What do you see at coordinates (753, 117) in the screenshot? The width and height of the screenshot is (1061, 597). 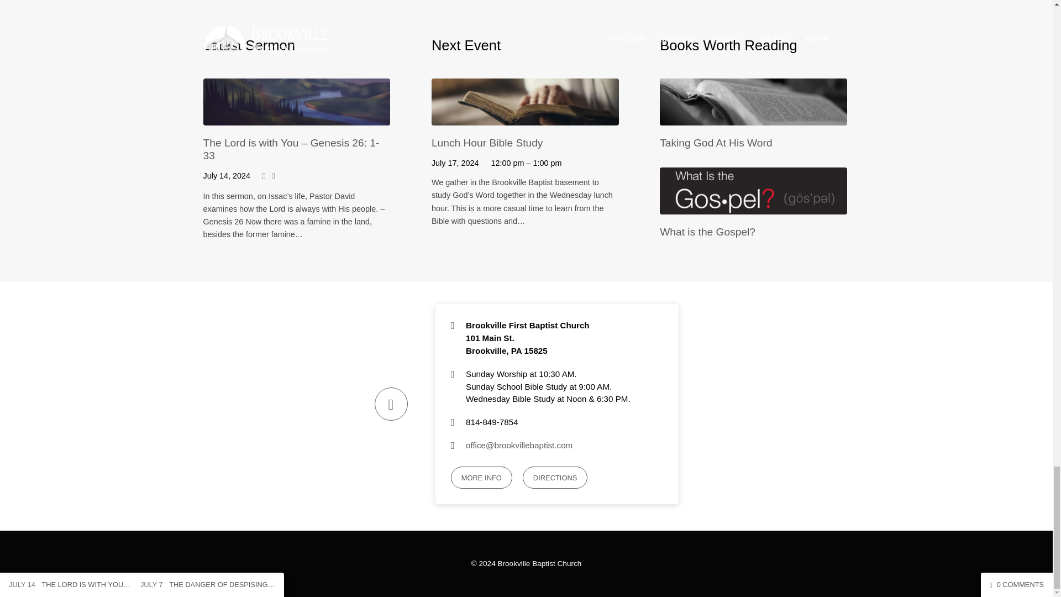 I see `Taking God At His Word` at bounding box center [753, 117].